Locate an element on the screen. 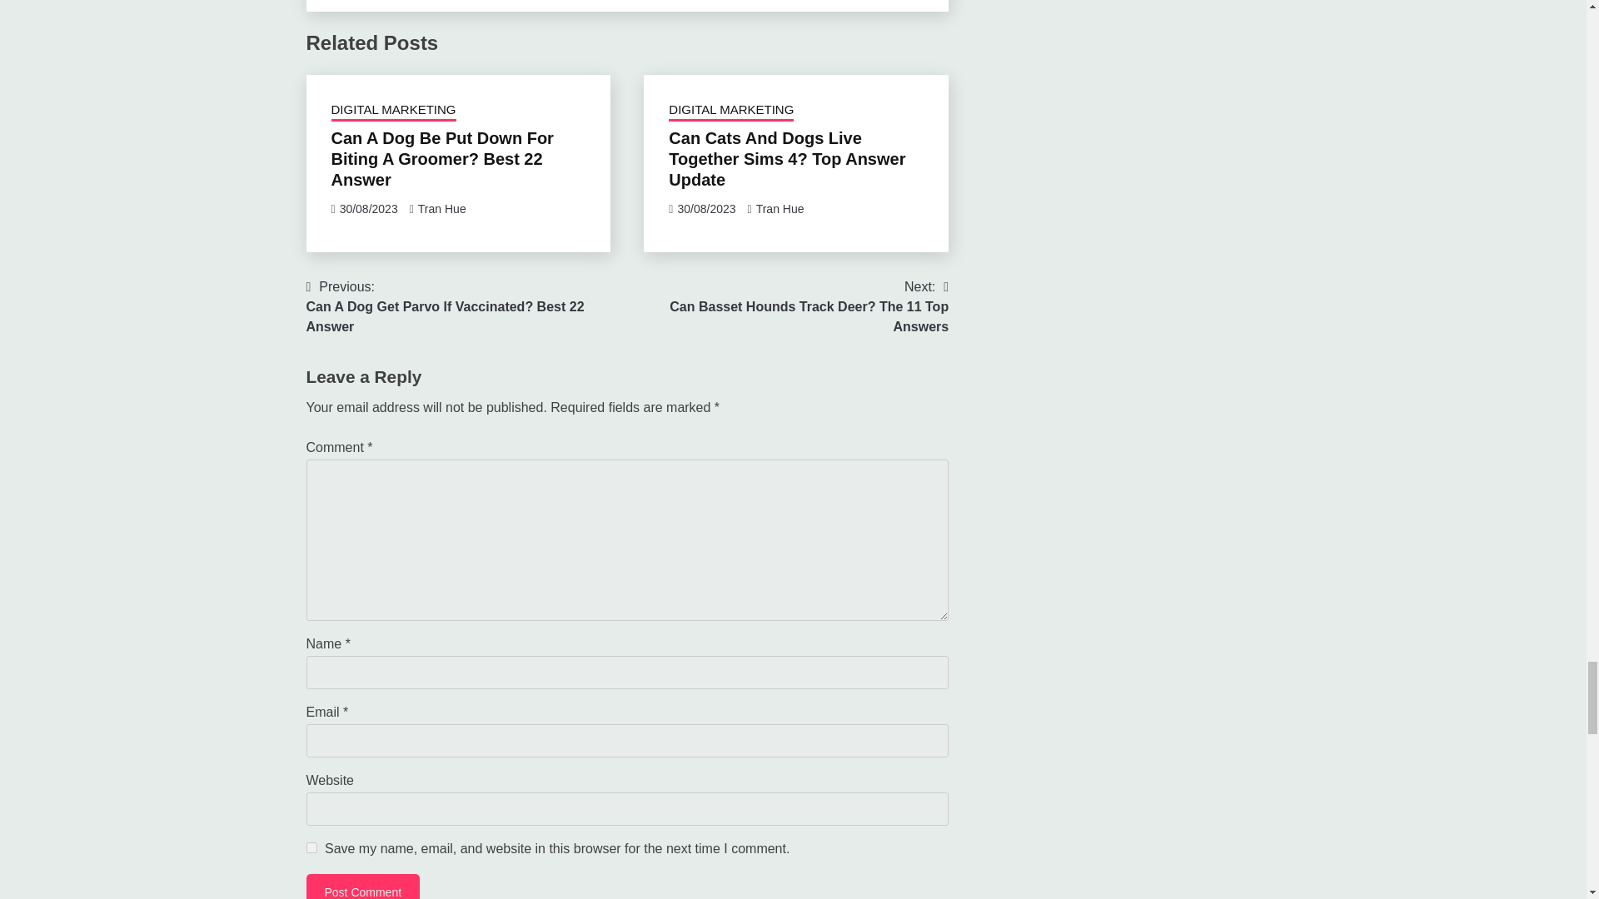 The width and height of the screenshot is (1599, 899). yes is located at coordinates (393, 111).